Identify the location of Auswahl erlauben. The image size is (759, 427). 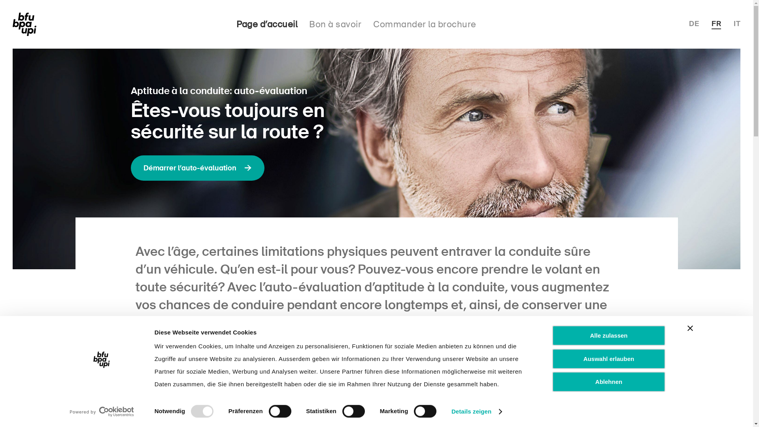
(609, 359).